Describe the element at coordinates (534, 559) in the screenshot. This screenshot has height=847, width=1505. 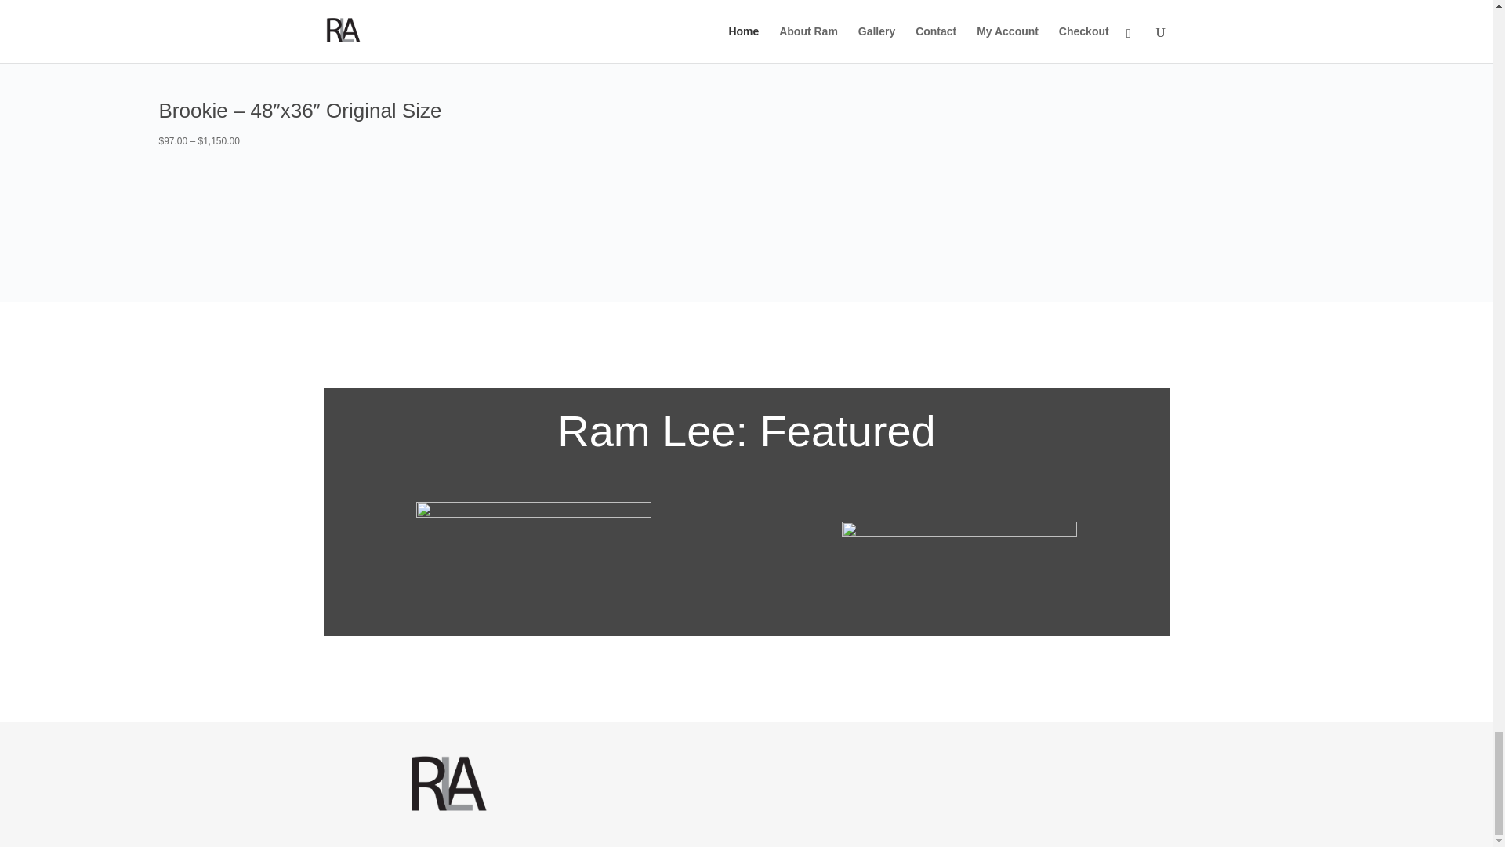
I see `as-ram` at that location.